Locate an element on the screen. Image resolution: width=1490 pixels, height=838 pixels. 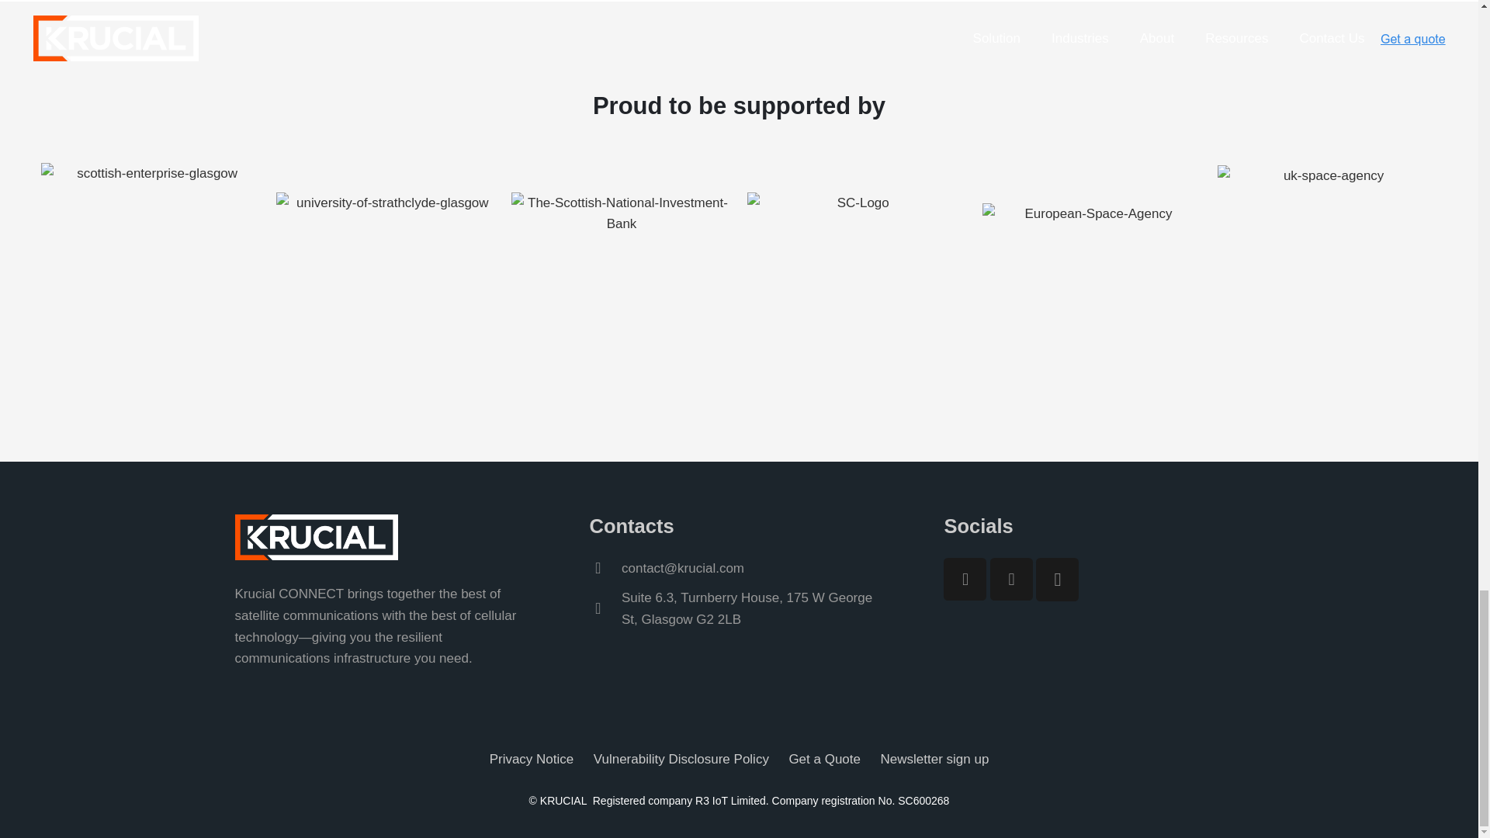
uk-space-agency is located at coordinates (1327, 273).